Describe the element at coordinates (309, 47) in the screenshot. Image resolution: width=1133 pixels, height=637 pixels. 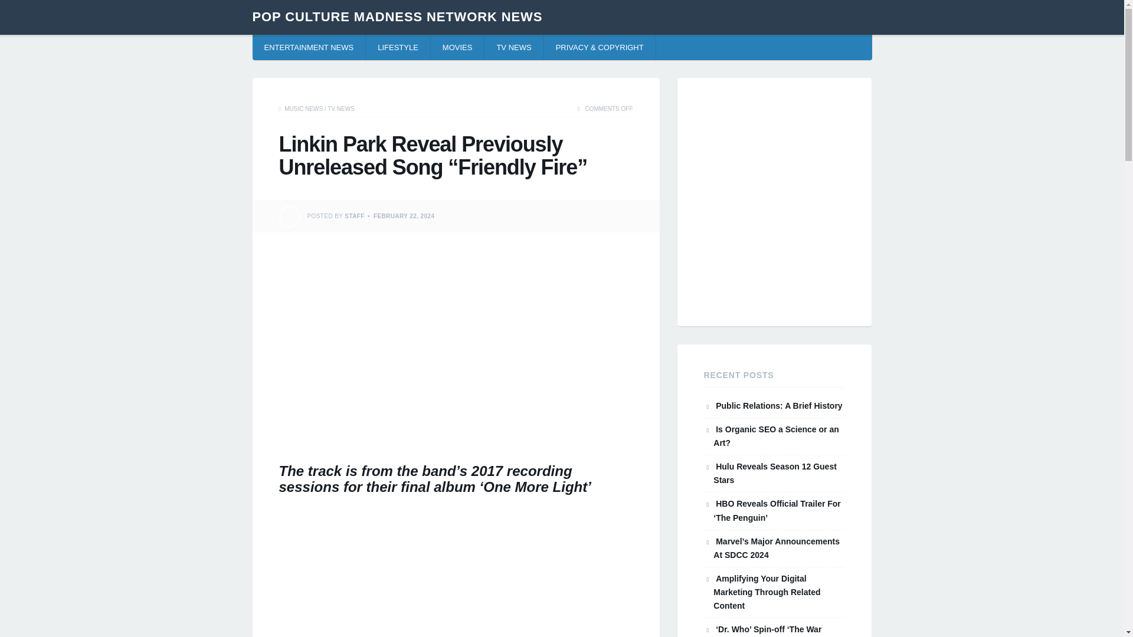
I see `ENTERTAINMENT NEWS` at that location.